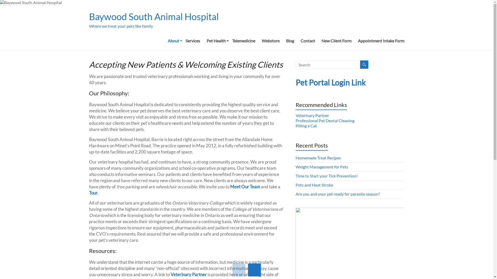 The image size is (497, 279). I want to click on Appointment Intake Form, so click(381, 42).